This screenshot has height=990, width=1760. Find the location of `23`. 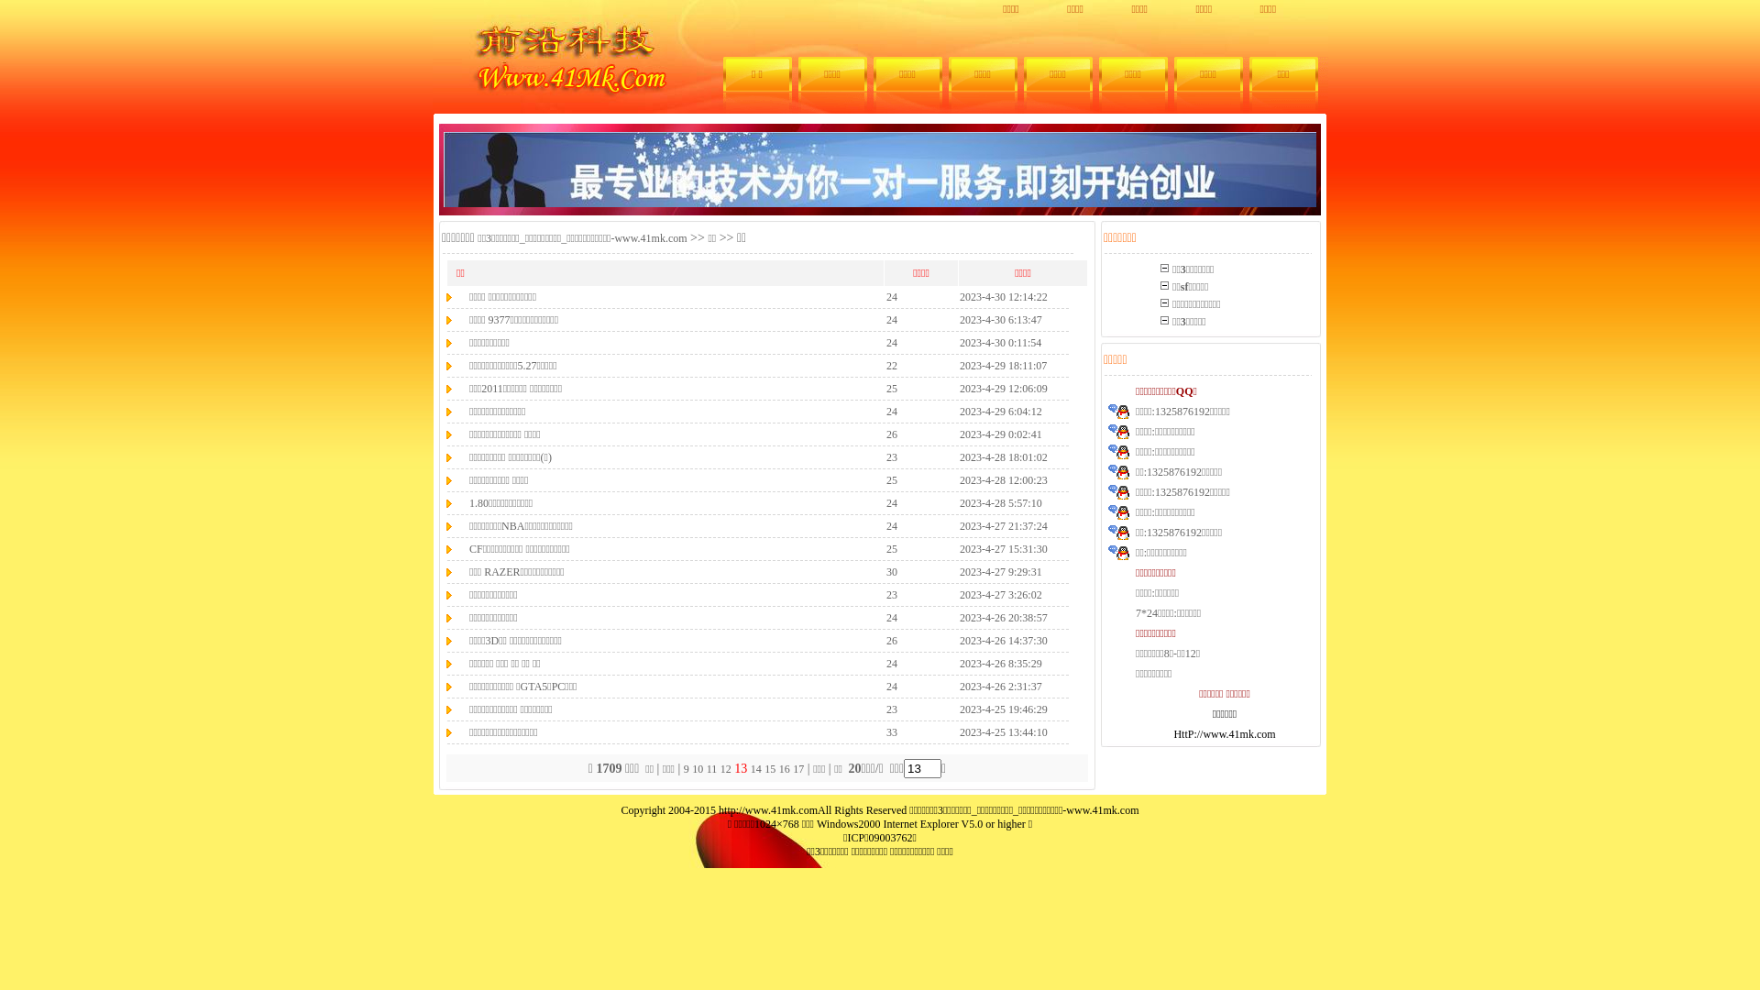

23 is located at coordinates (892, 457).